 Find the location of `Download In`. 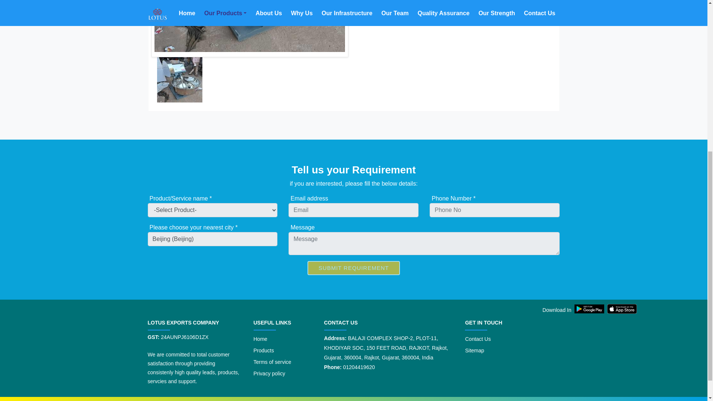

Download In is located at coordinates (622, 309).